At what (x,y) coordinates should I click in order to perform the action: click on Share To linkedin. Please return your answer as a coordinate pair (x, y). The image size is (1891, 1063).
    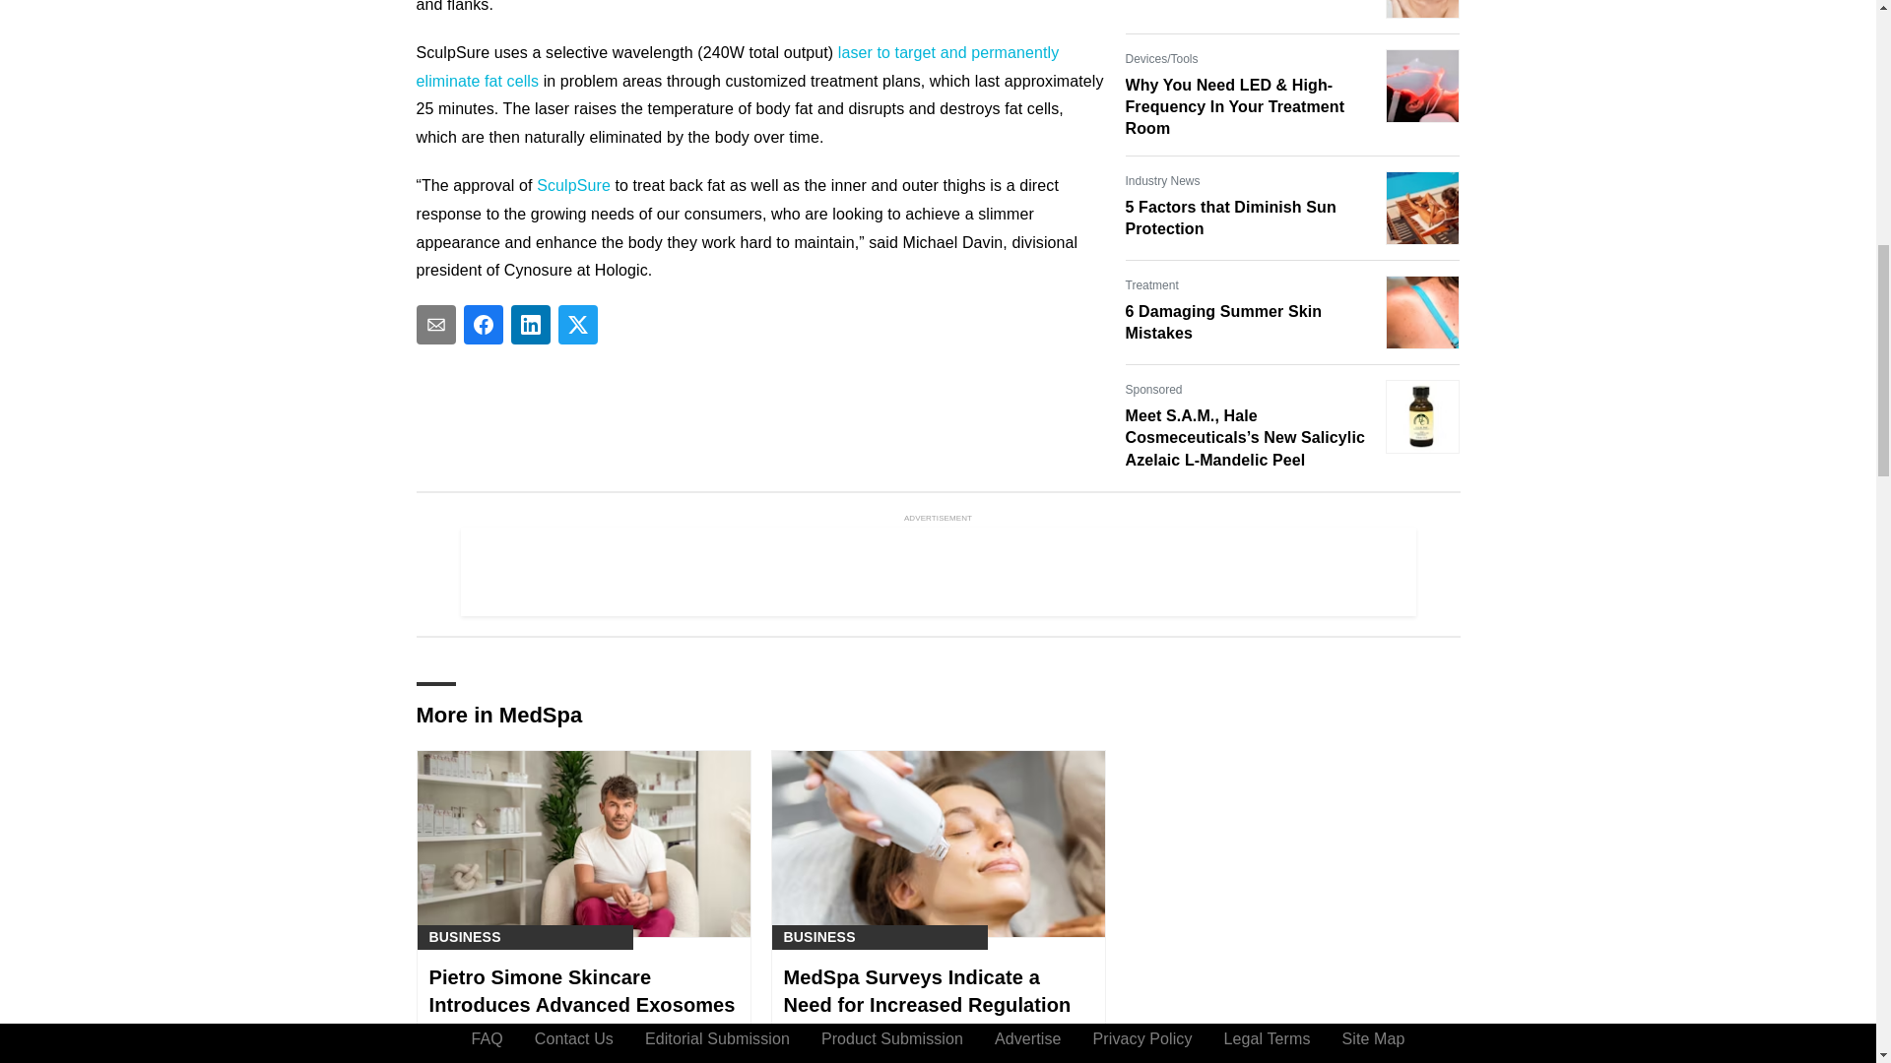
    Looking at the image, I should click on (530, 324).